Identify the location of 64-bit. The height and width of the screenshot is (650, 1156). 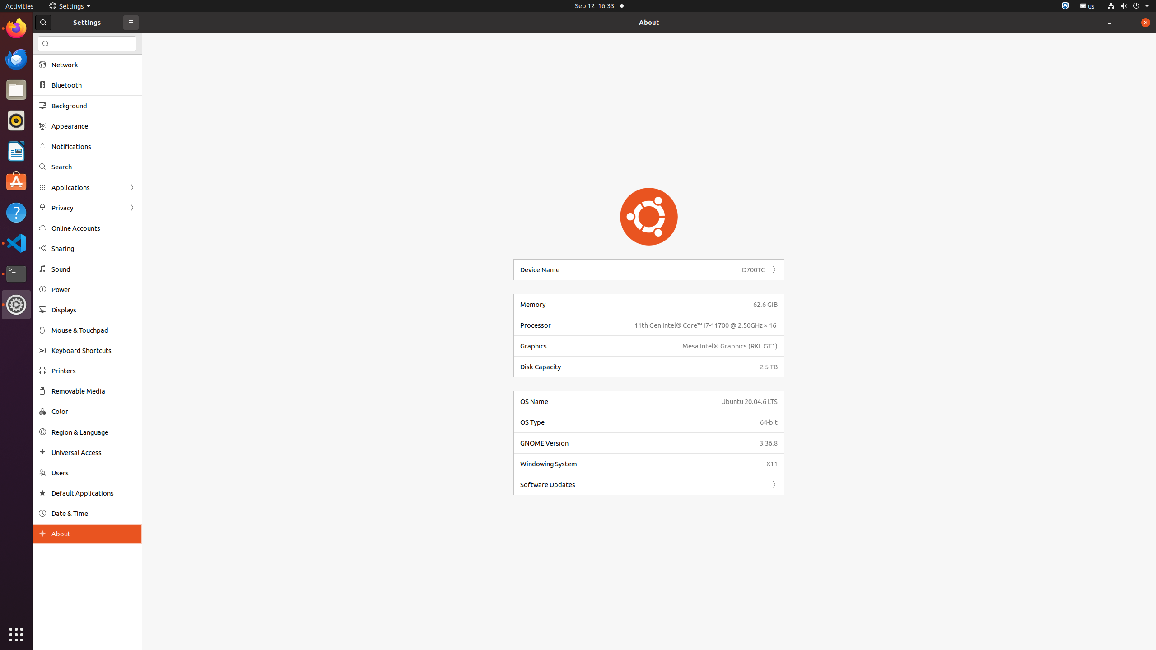
(769, 422).